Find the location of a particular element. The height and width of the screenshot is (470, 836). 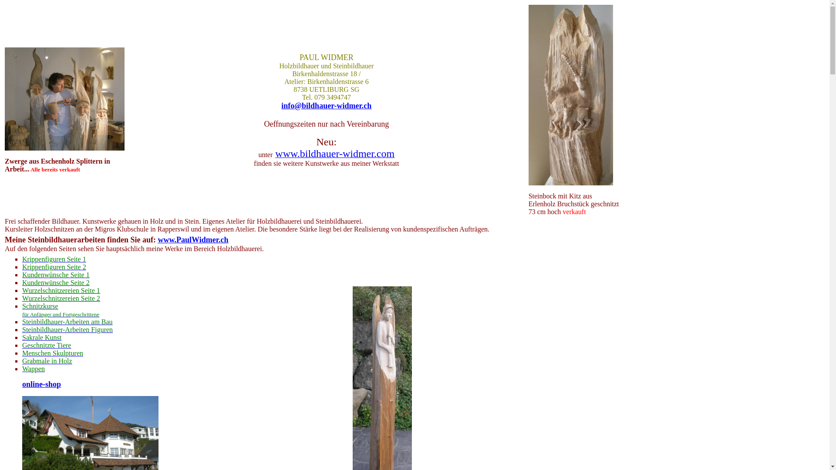

info@bildhauer-widmer.ch is located at coordinates (327, 106).